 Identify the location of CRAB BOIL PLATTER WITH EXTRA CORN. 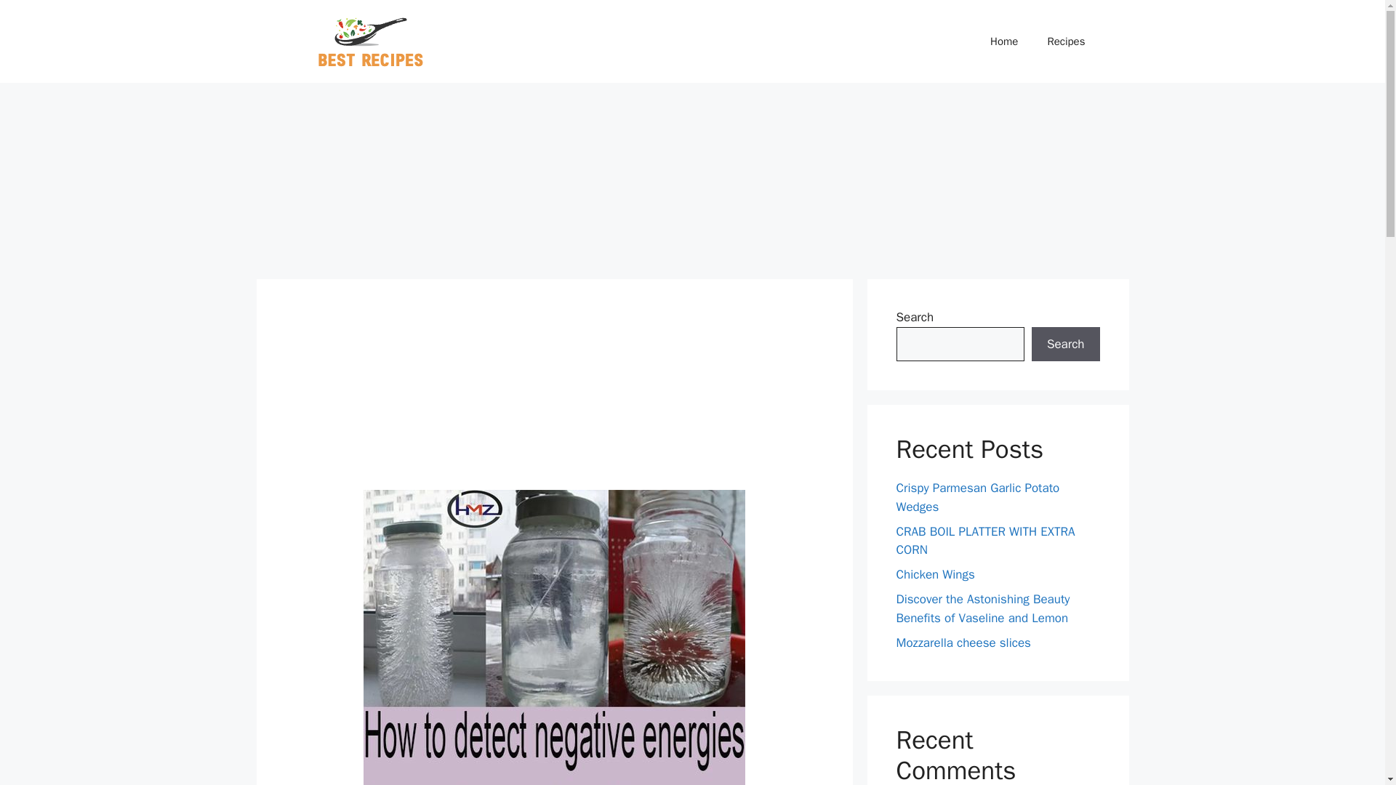
(985, 540).